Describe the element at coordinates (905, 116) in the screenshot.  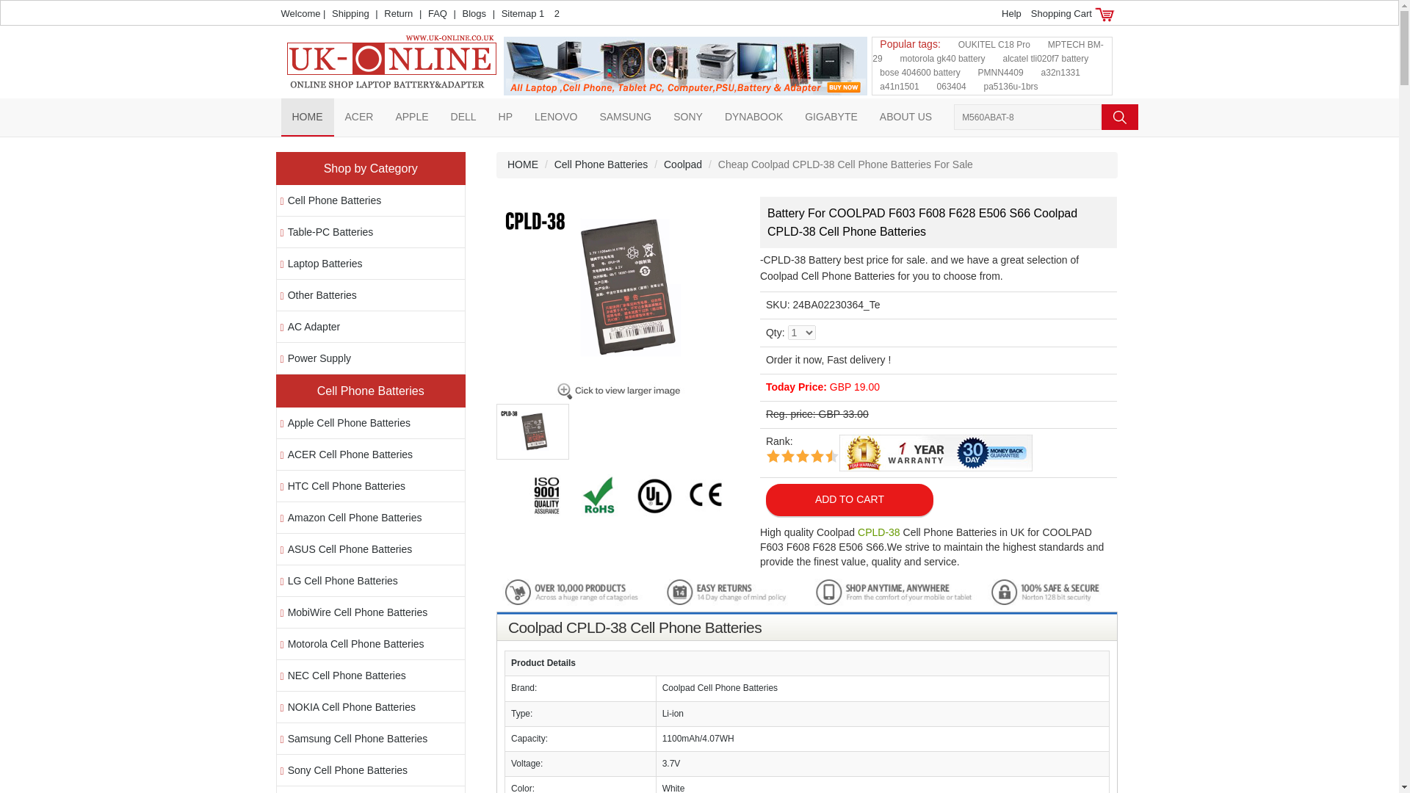
I see `ABOUT US` at that location.